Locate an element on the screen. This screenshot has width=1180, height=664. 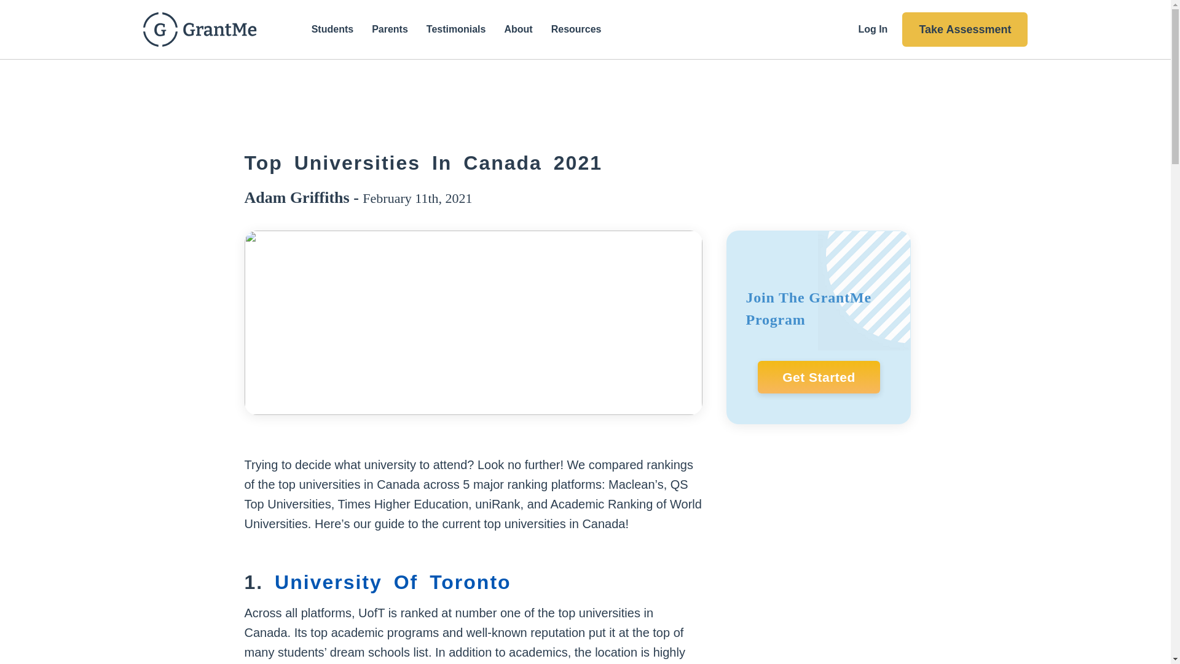
Parents is located at coordinates (390, 30).